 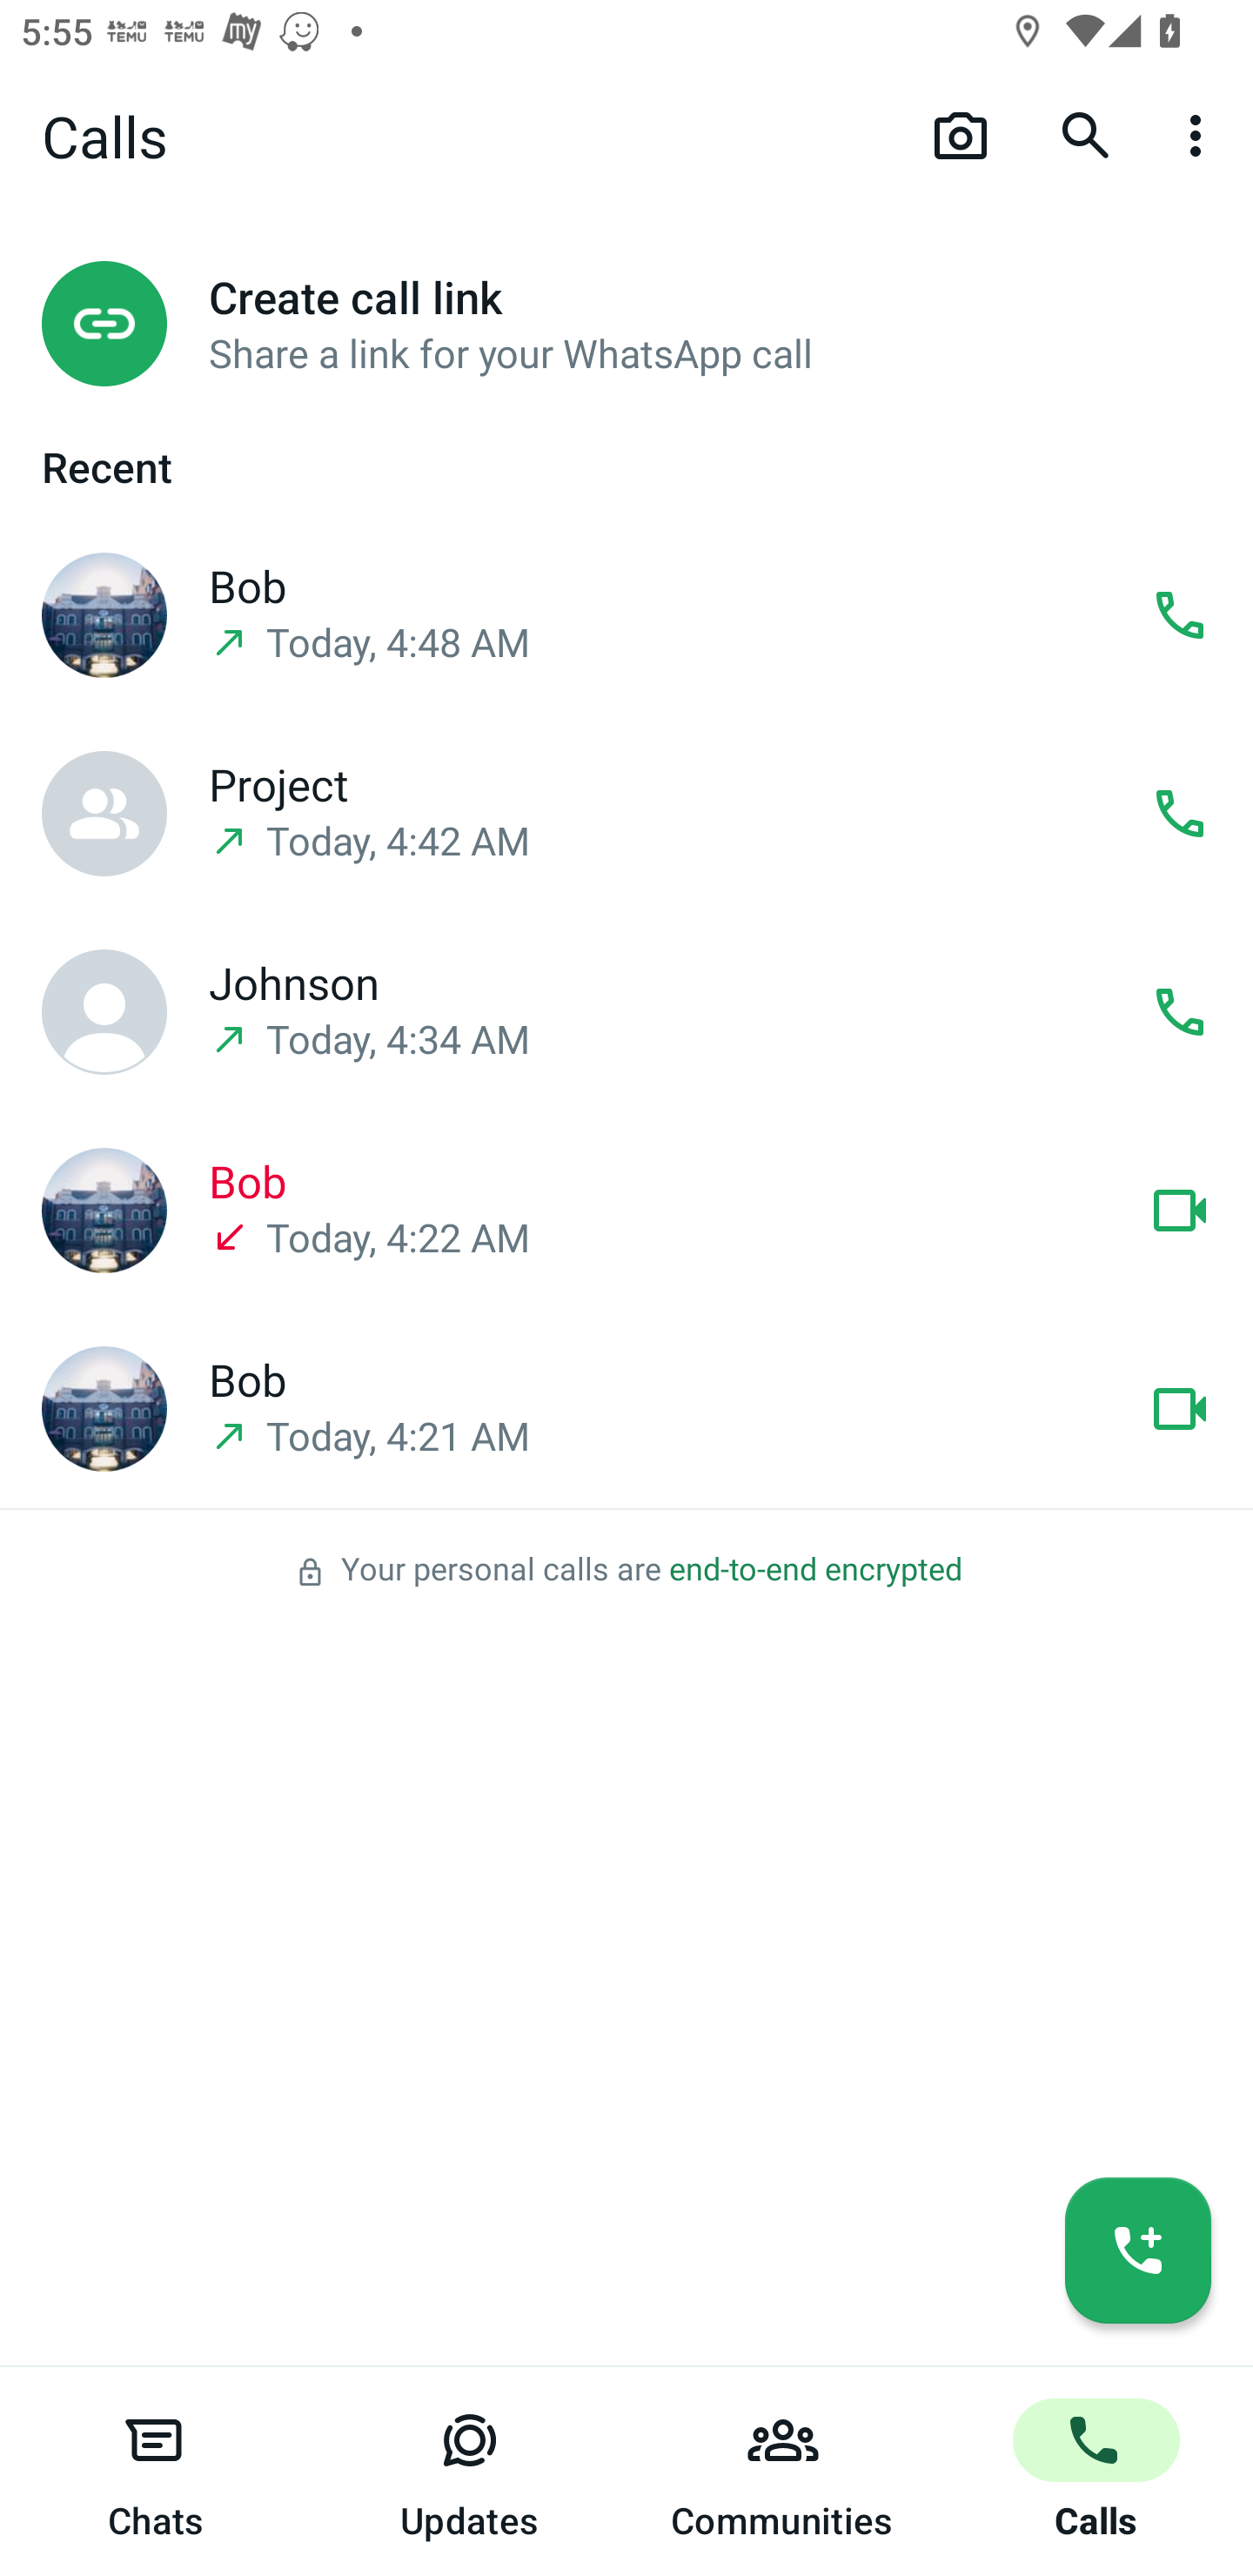 I want to click on Camera, so click(x=961, y=134).